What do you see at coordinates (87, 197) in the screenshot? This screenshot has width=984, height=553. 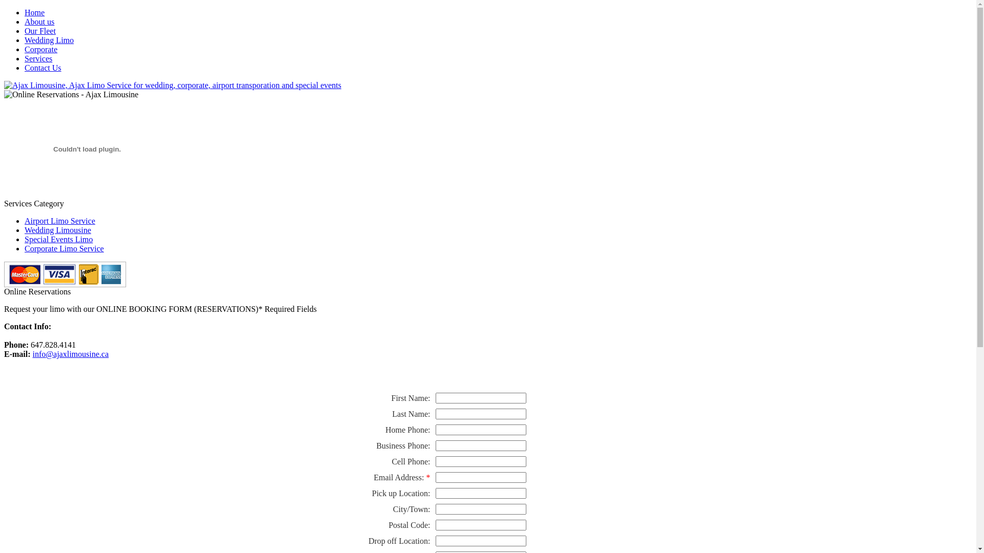 I see `Ajax Limousine` at bounding box center [87, 197].